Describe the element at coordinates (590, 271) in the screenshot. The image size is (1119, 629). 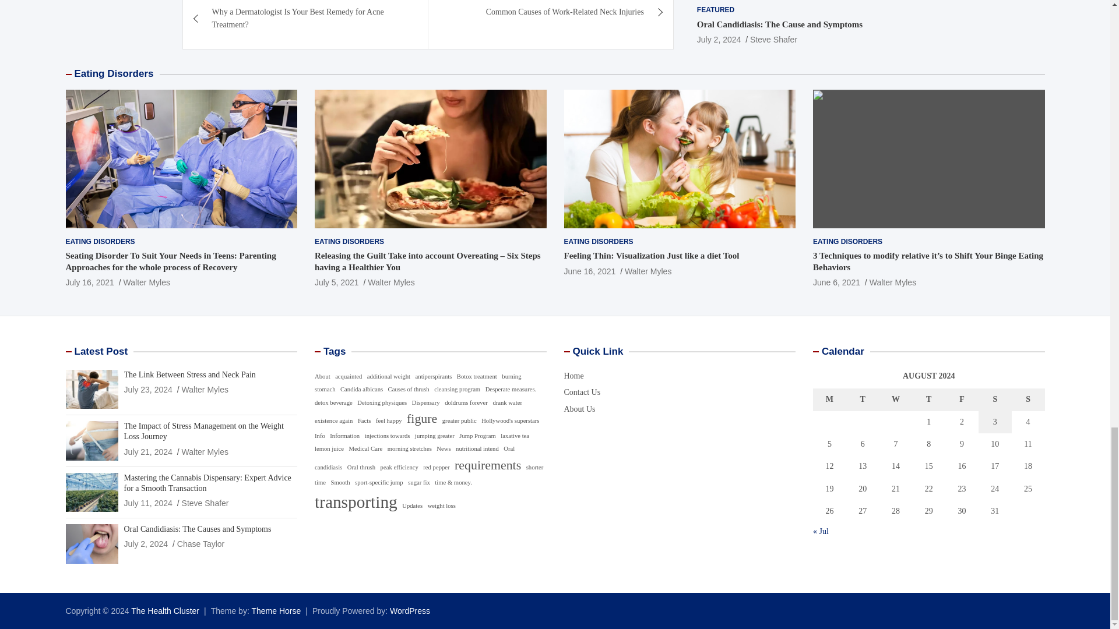
I see `Feeling Thin: Visualization Just like a diet Tool` at that location.